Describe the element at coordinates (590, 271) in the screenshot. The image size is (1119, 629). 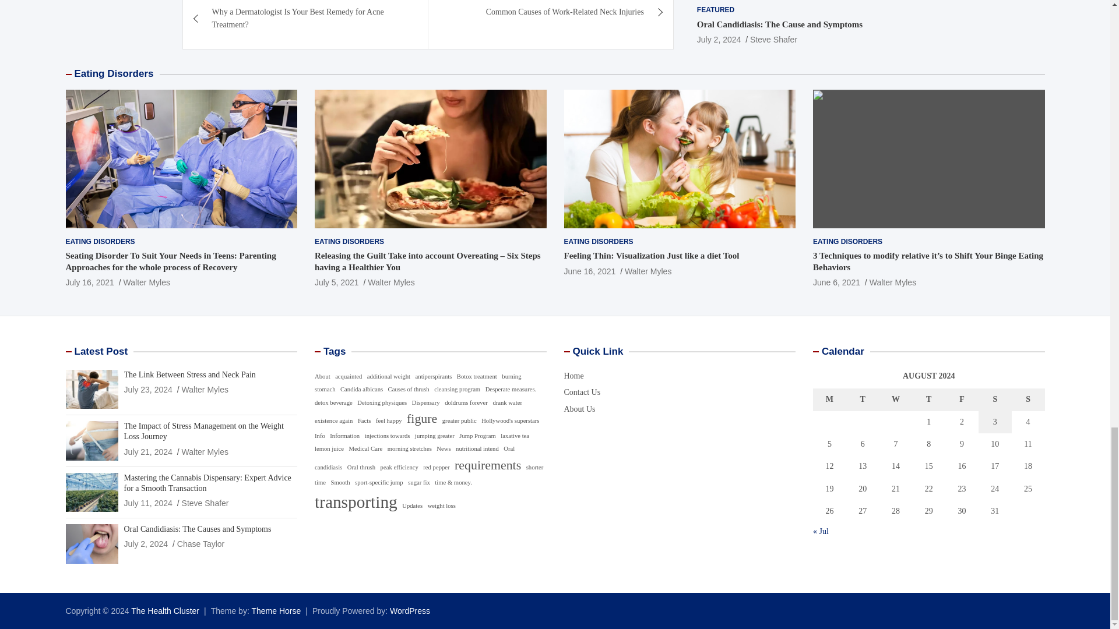
I see `Feeling Thin: Visualization Just like a diet Tool` at that location.